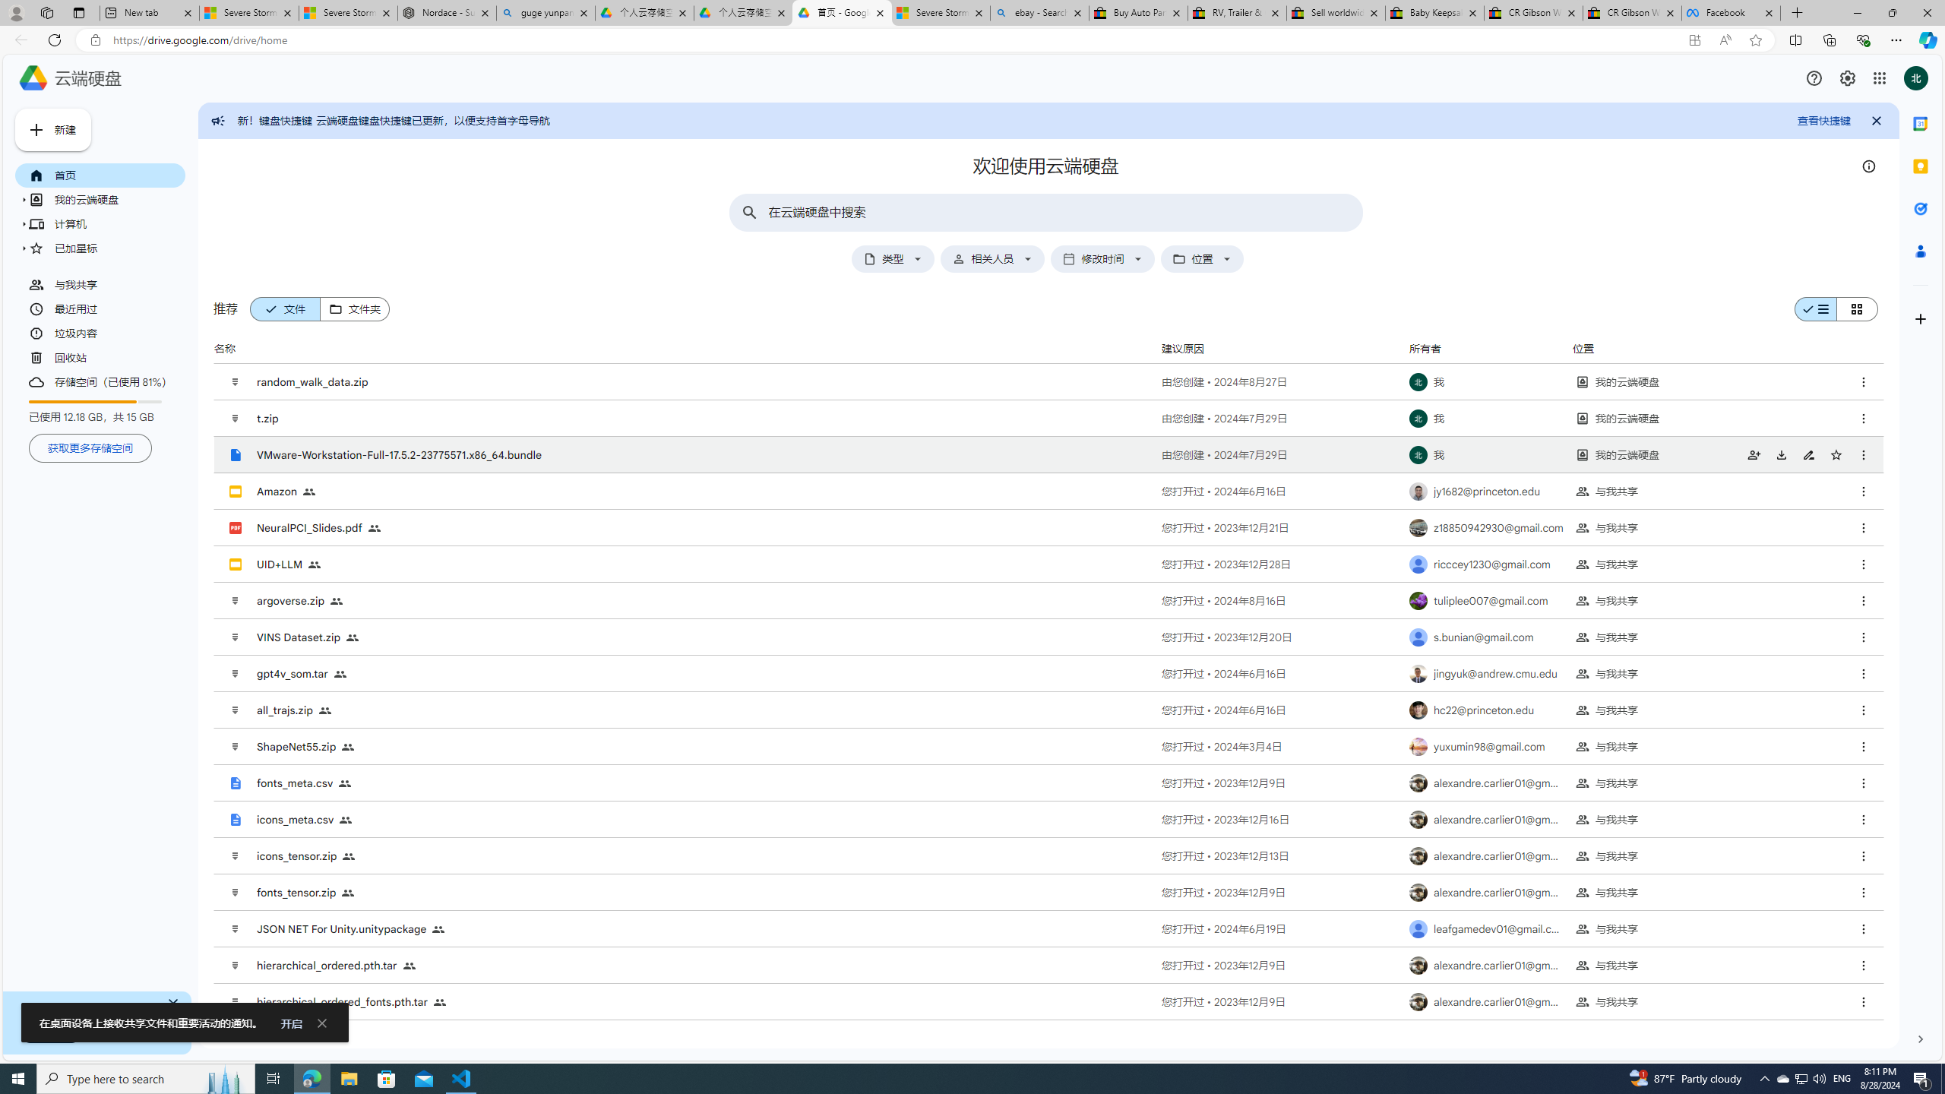  Describe the element at coordinates (1880, 77) in the screenshot. I see `Class: gb_E` at that location.